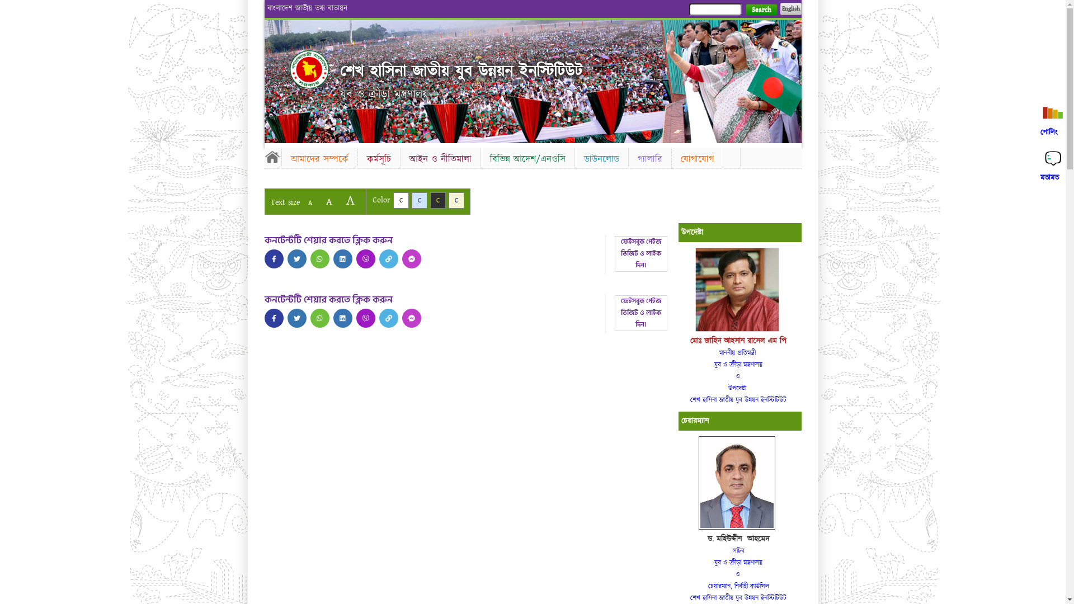 This screenshot has height=604, width=1074. Describe the element at coordinates (420, 200) in the screenshot. I see `C` at that location.